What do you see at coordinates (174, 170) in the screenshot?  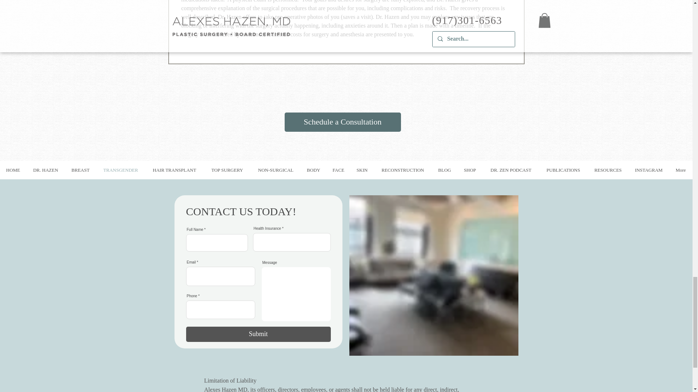 I see `HAIR TRANSPLANT` at bounding box center [174, 170].